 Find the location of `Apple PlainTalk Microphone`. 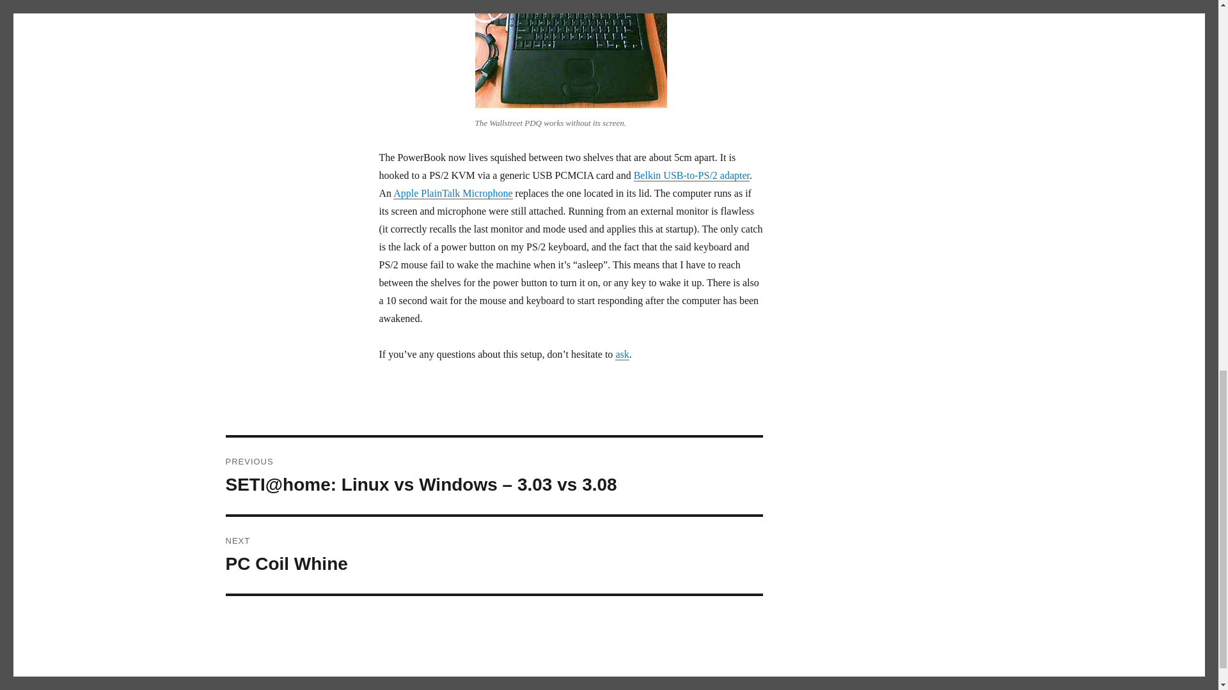

Apple PlainTalk Microphone is located at coordinates (452, 193).